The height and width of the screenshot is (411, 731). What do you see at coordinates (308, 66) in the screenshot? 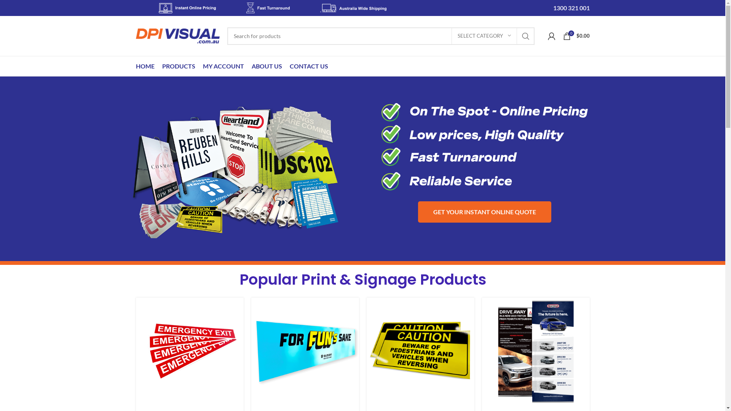
I see `CONTACT US` at bounding box center [308, 66].